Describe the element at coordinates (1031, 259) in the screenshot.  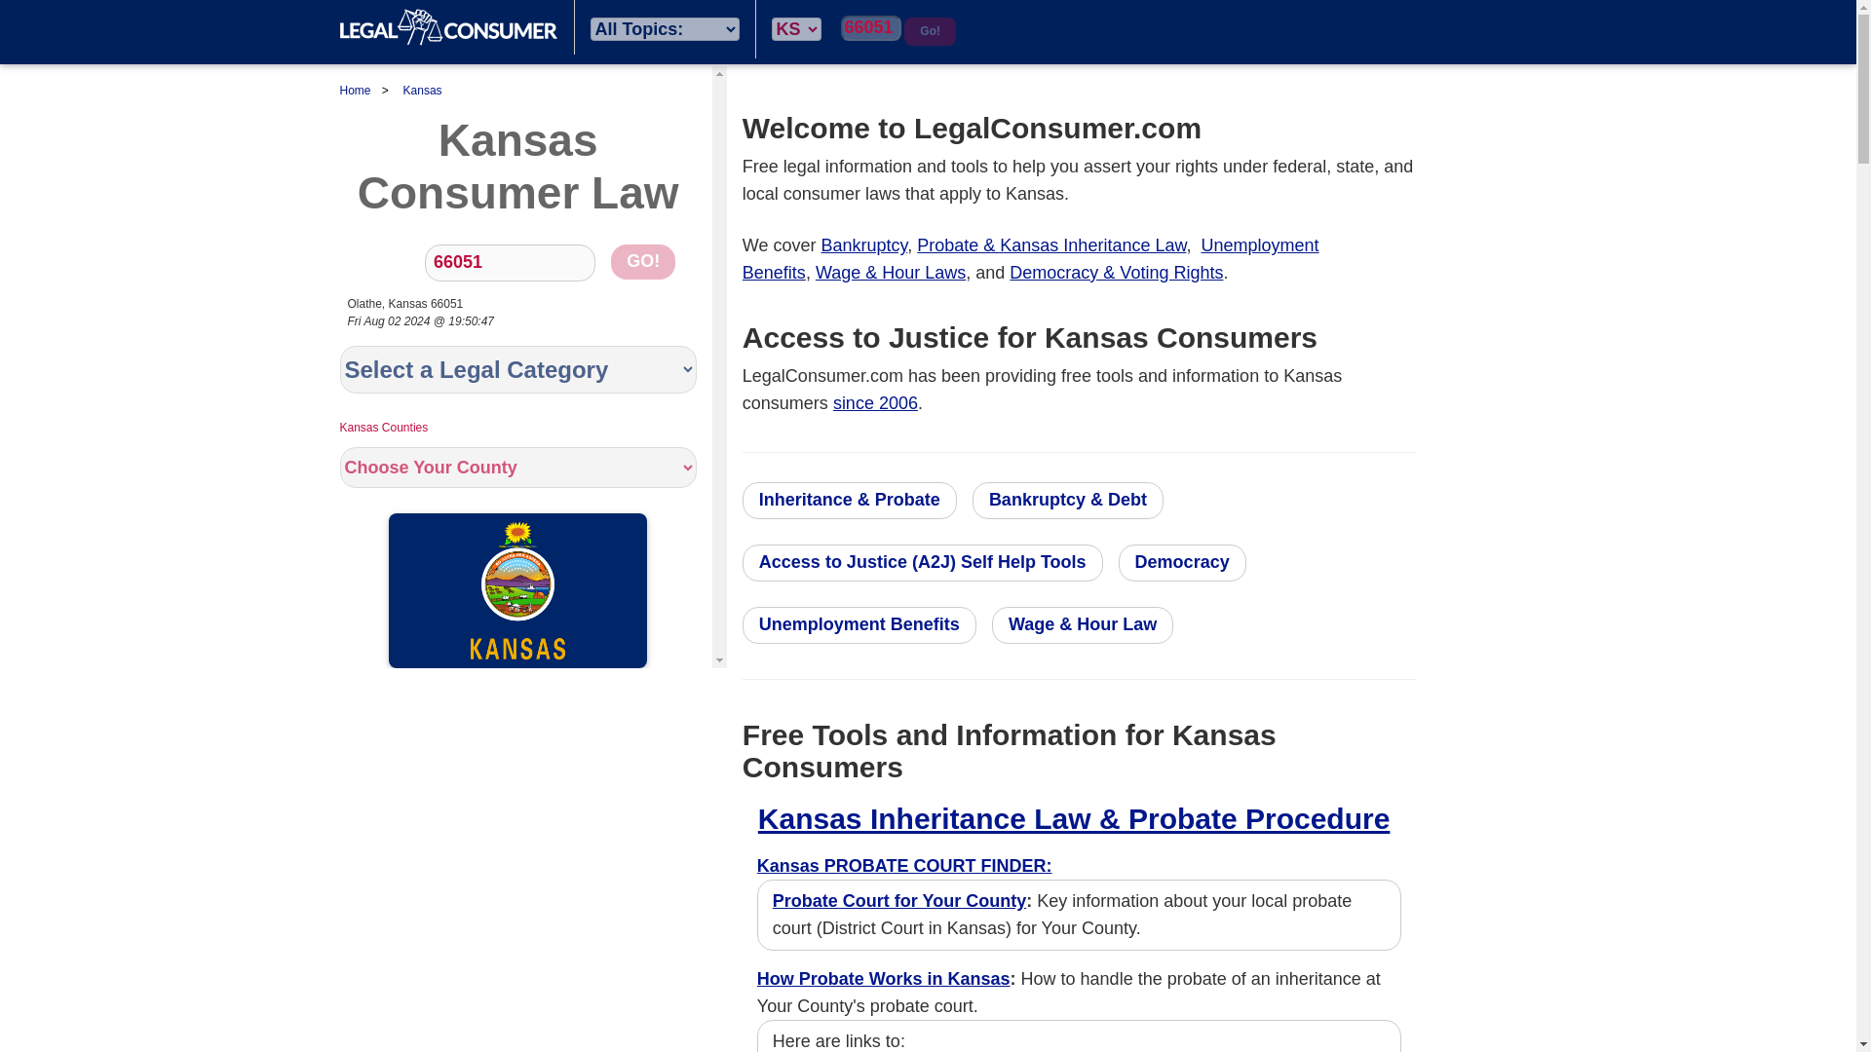
I see `Unemployment Benefits` at that location.